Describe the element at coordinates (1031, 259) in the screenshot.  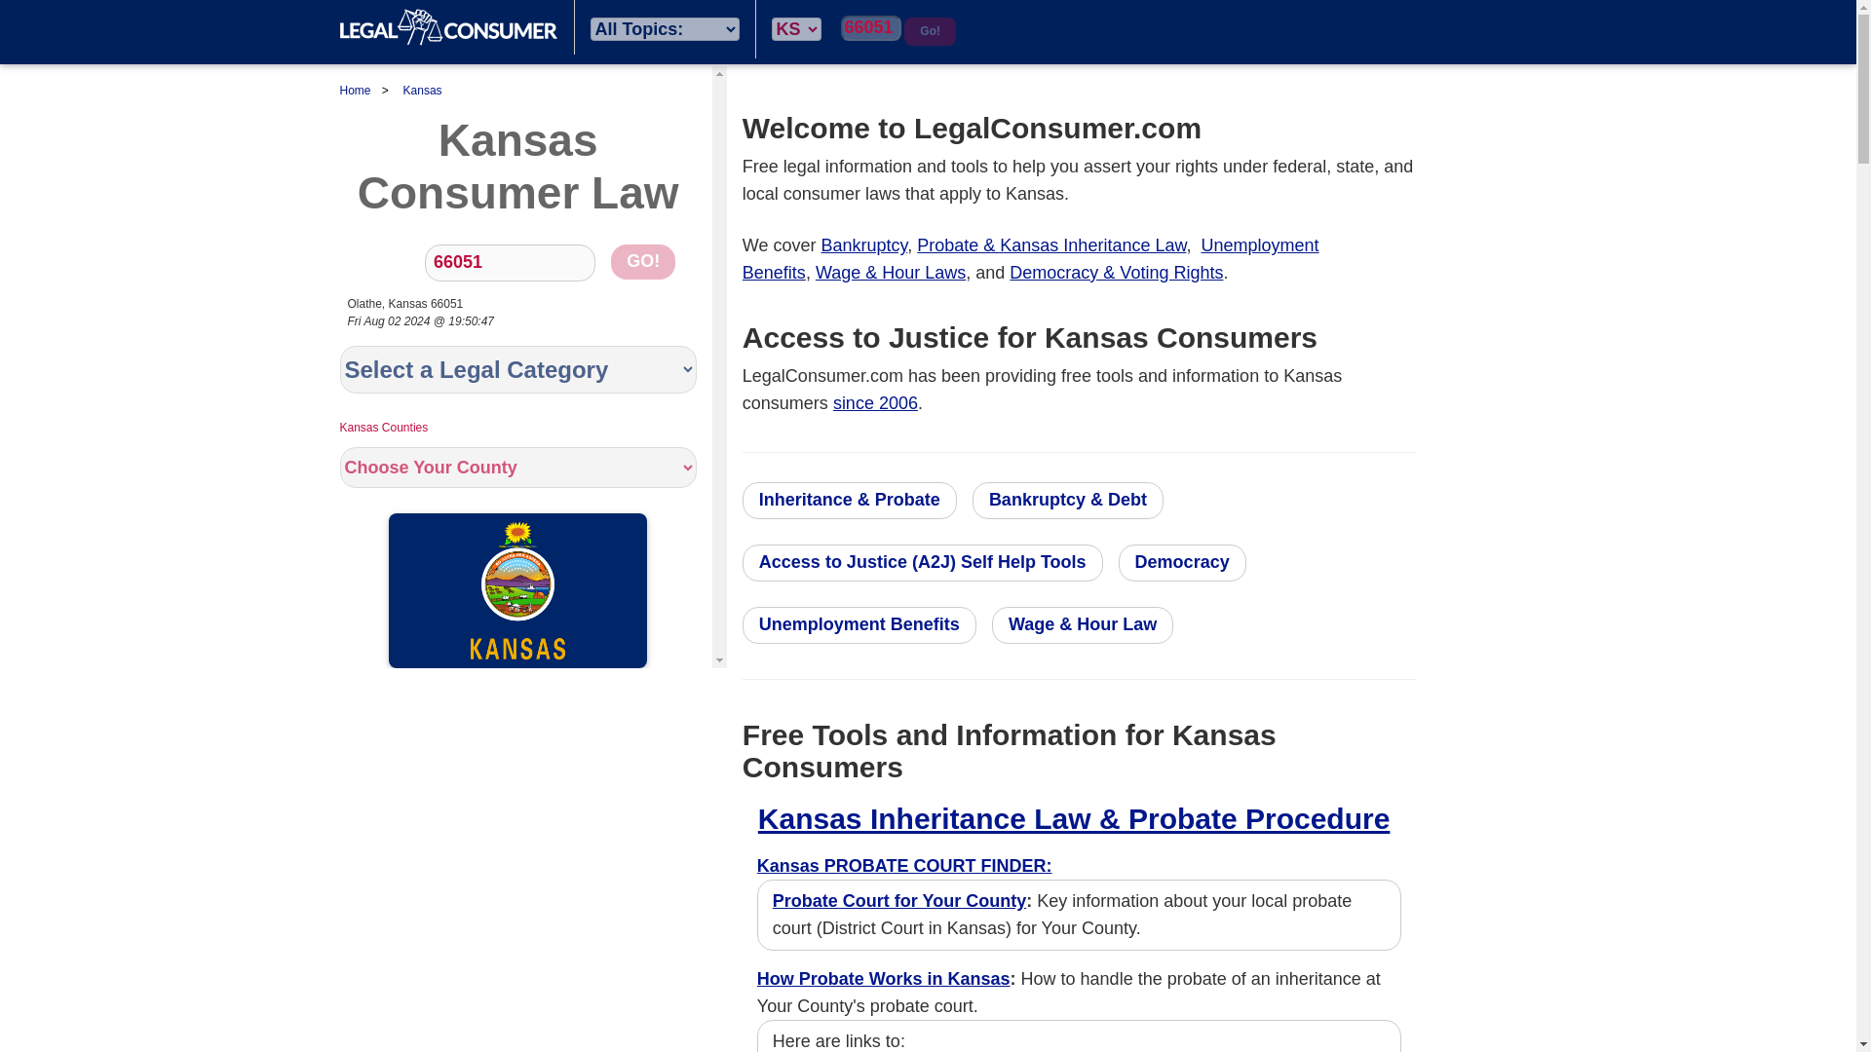
I see `Unemployment Benefits` at that location.